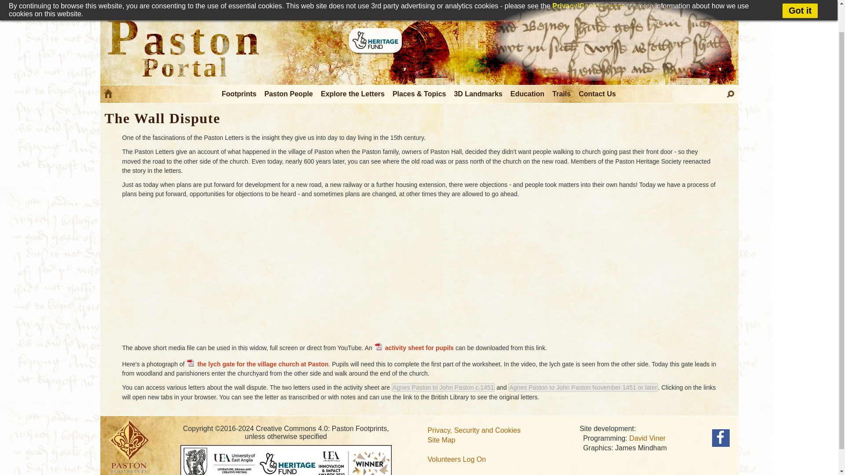 The image size is (845, 475). I want to click on Explore the Letters, so click(353, 94).